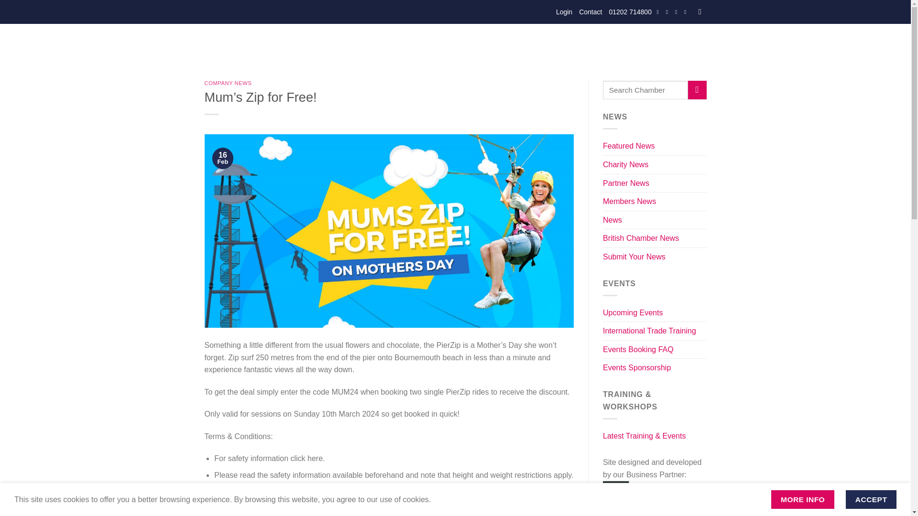 Image resolution: width=918 pixels, height=516 pixels. Describe the element at coordinates (431, 45) in the screenshot. I see `Membership` at that location.